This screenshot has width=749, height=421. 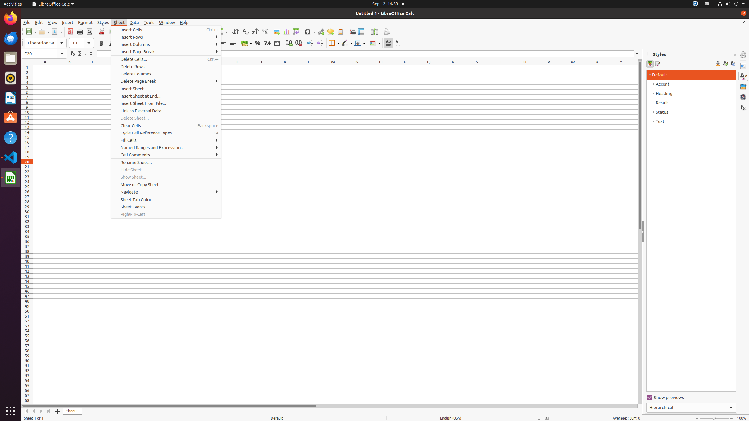 What do you see at coordinates (743, 76) in the screenshot?
I see `Styles` at bounding box center [743, 76].